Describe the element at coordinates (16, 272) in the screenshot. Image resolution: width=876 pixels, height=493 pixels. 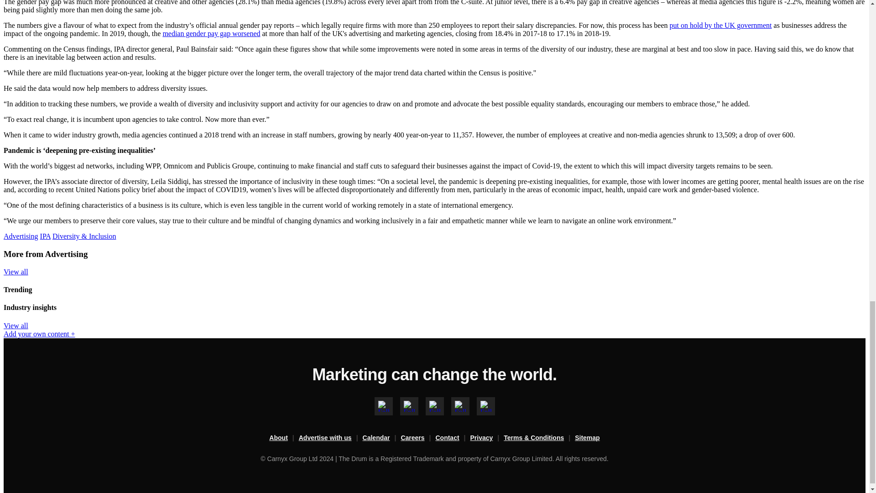
I see `View all` at that location.